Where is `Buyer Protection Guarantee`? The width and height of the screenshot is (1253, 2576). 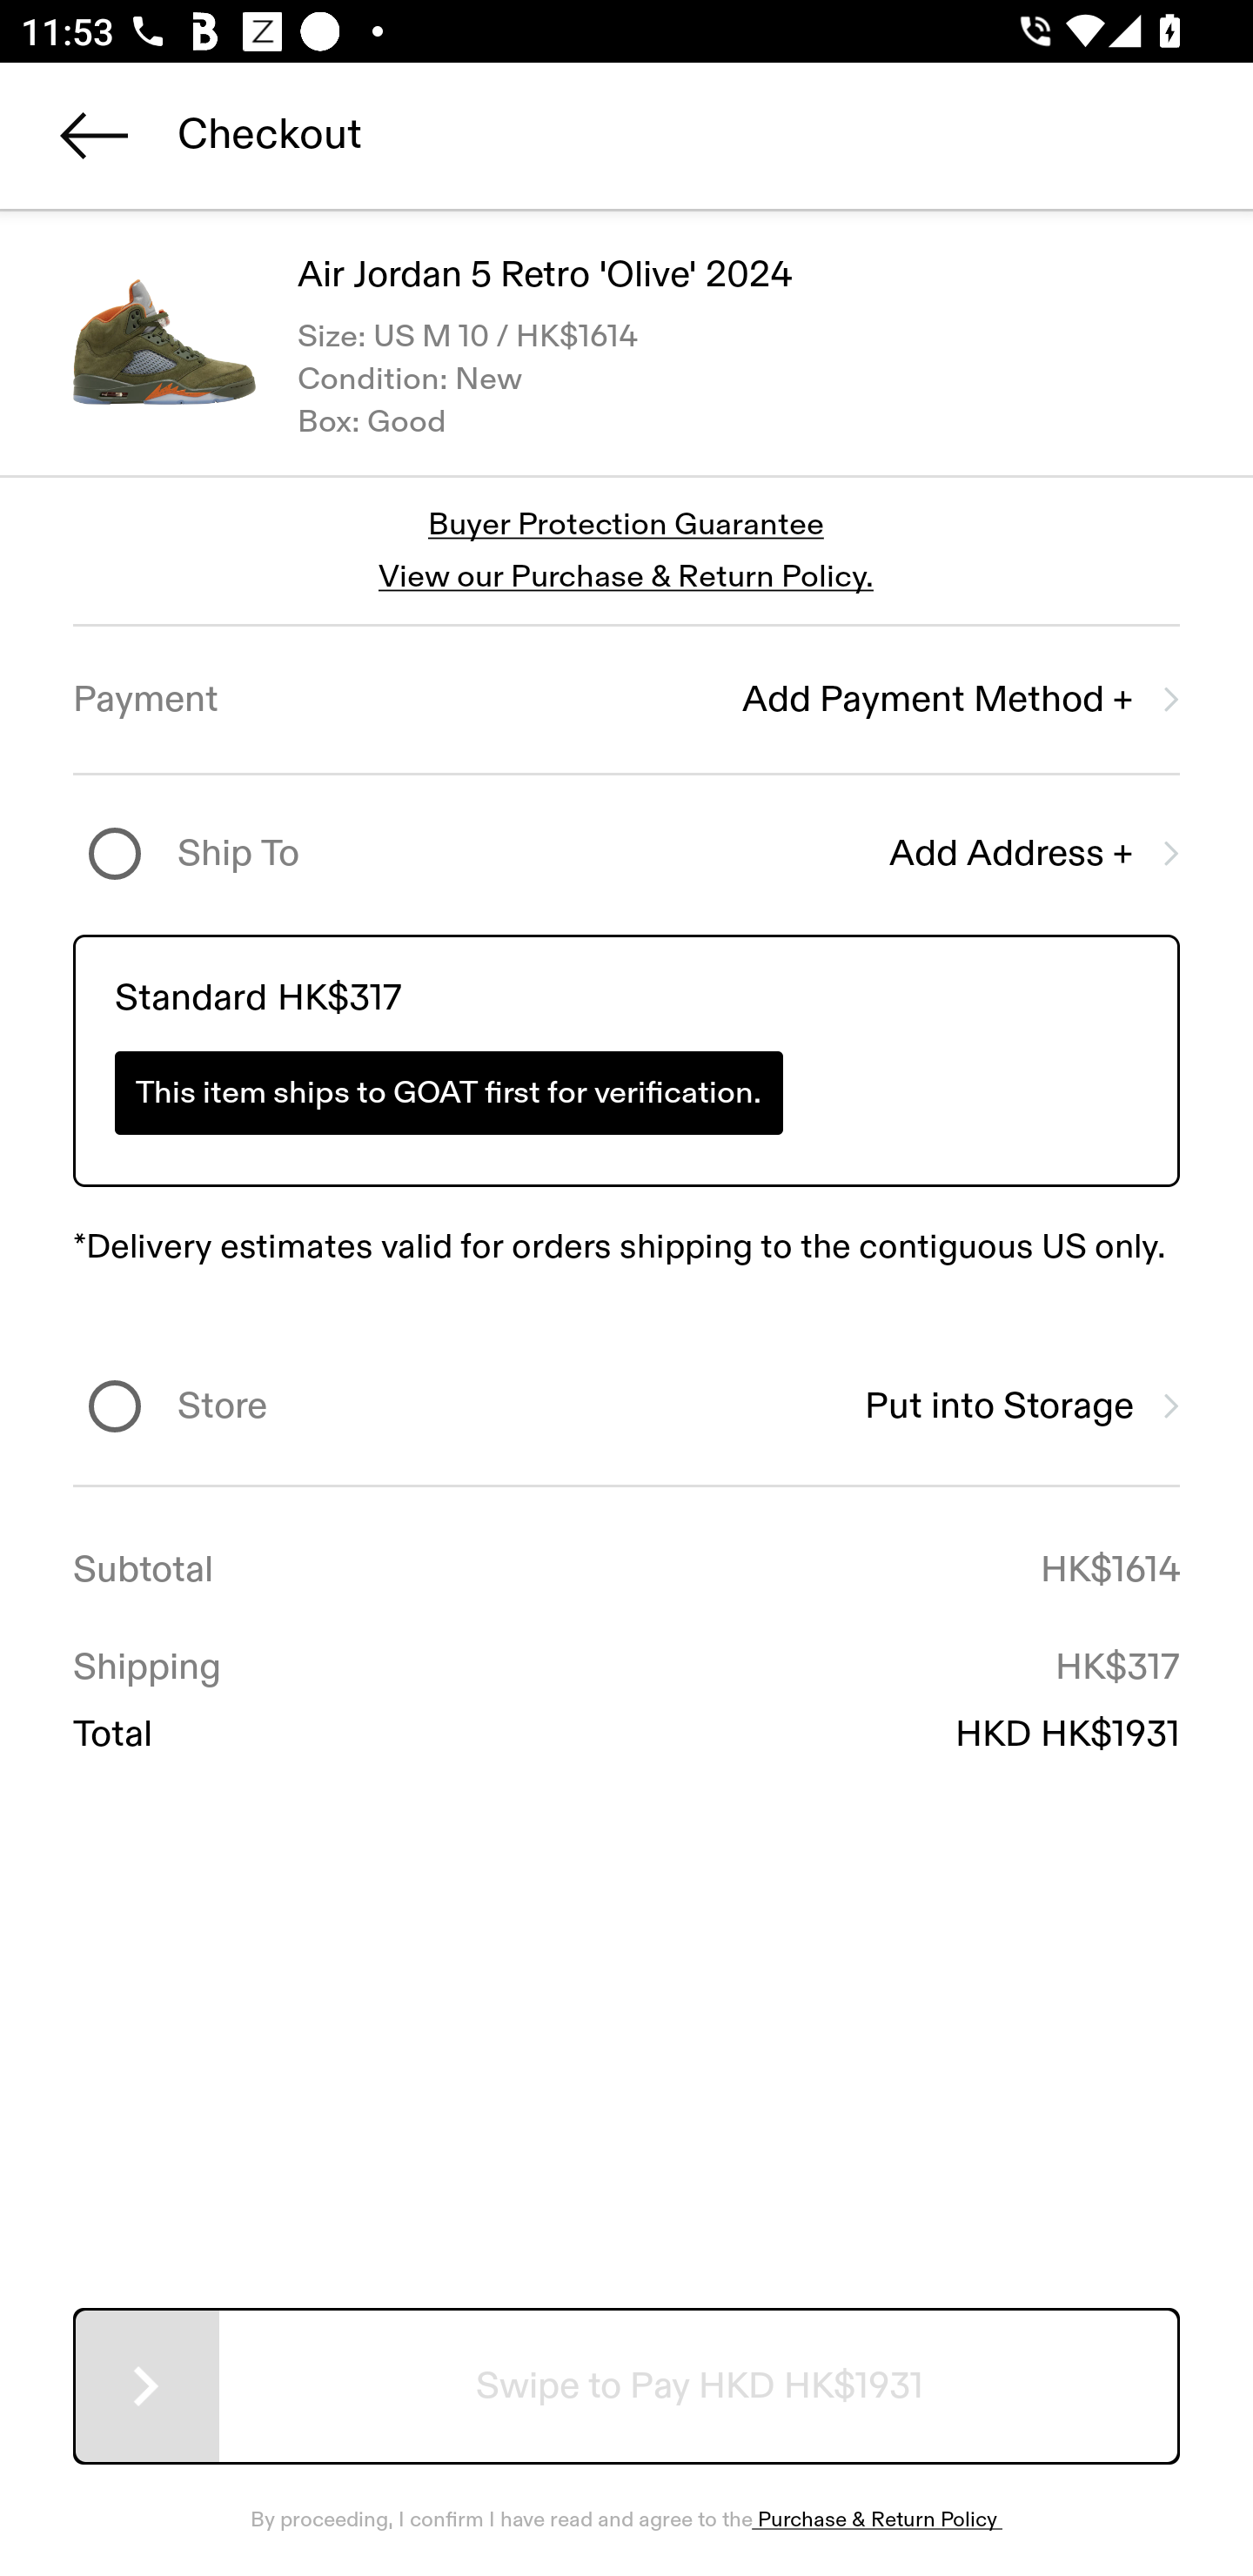 Buyer Protection Guarantee is located at coordinates (626, 526).